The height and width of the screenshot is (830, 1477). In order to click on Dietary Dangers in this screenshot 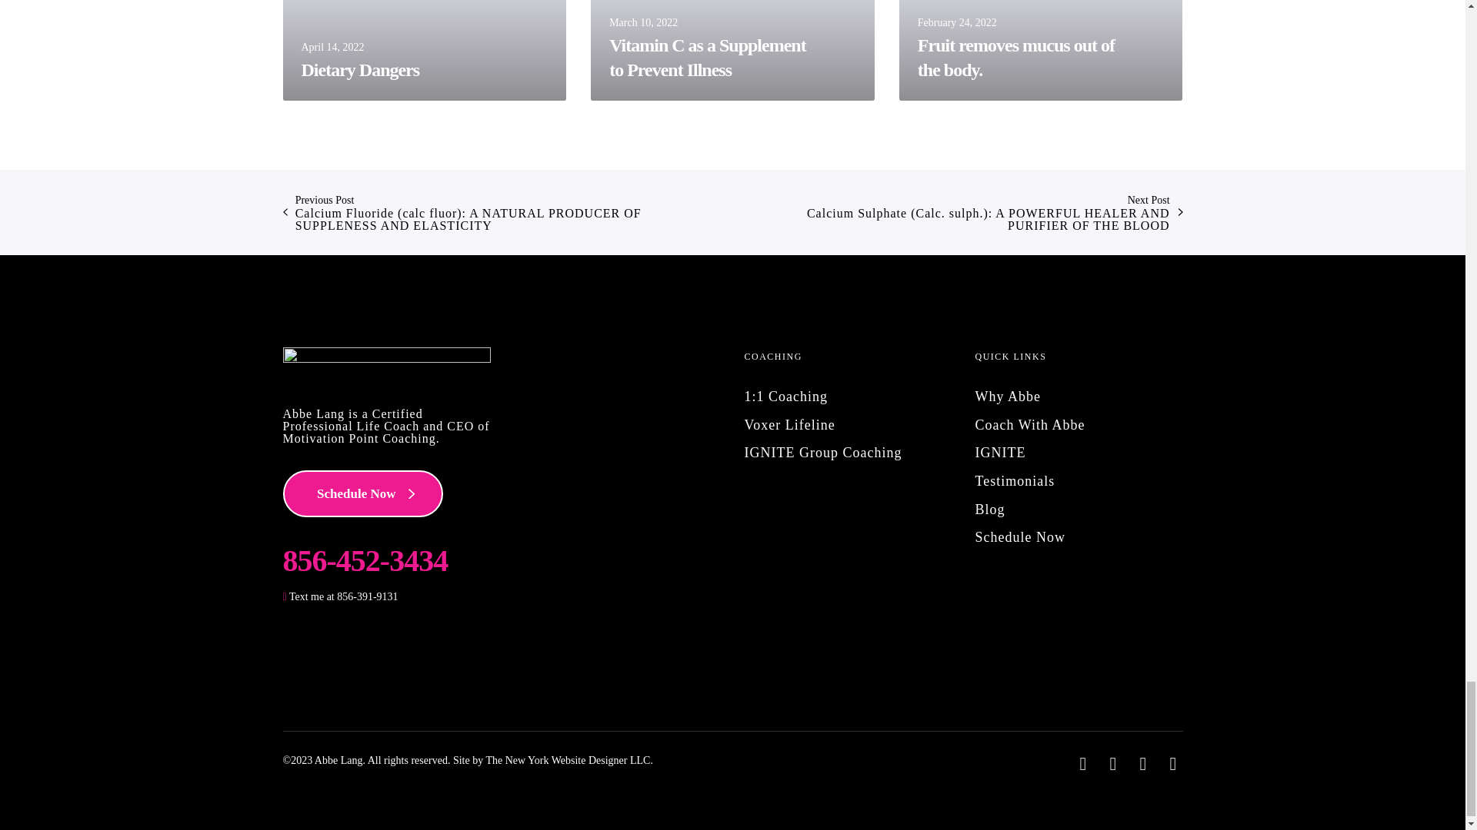, I will do `click(425, 49)`.